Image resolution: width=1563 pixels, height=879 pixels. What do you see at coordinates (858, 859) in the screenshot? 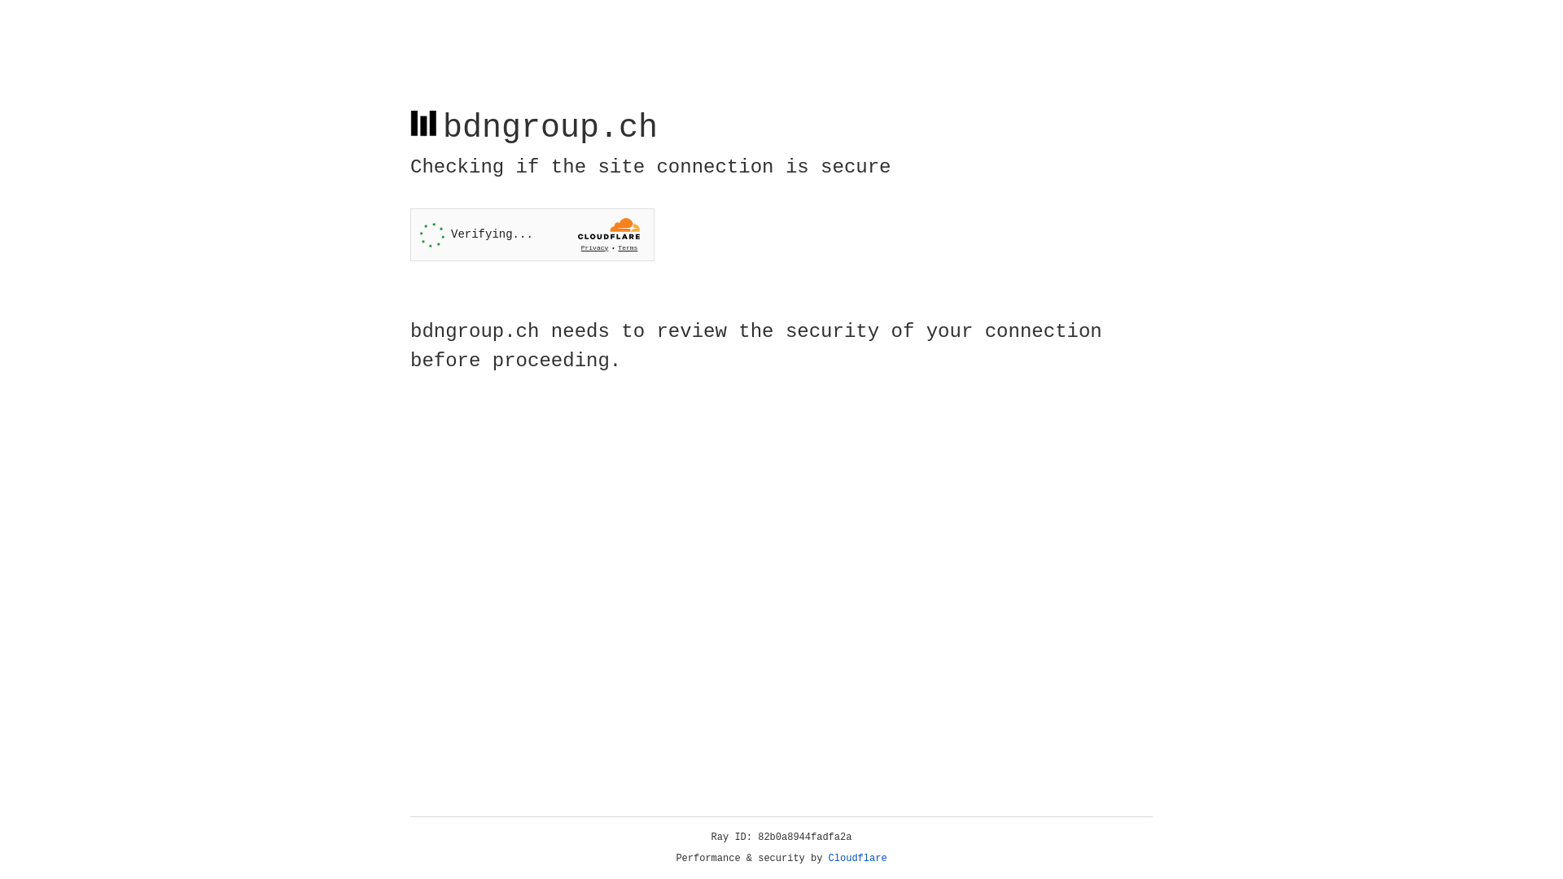
I see `Cloudflare` at bounding box center [858, 859].